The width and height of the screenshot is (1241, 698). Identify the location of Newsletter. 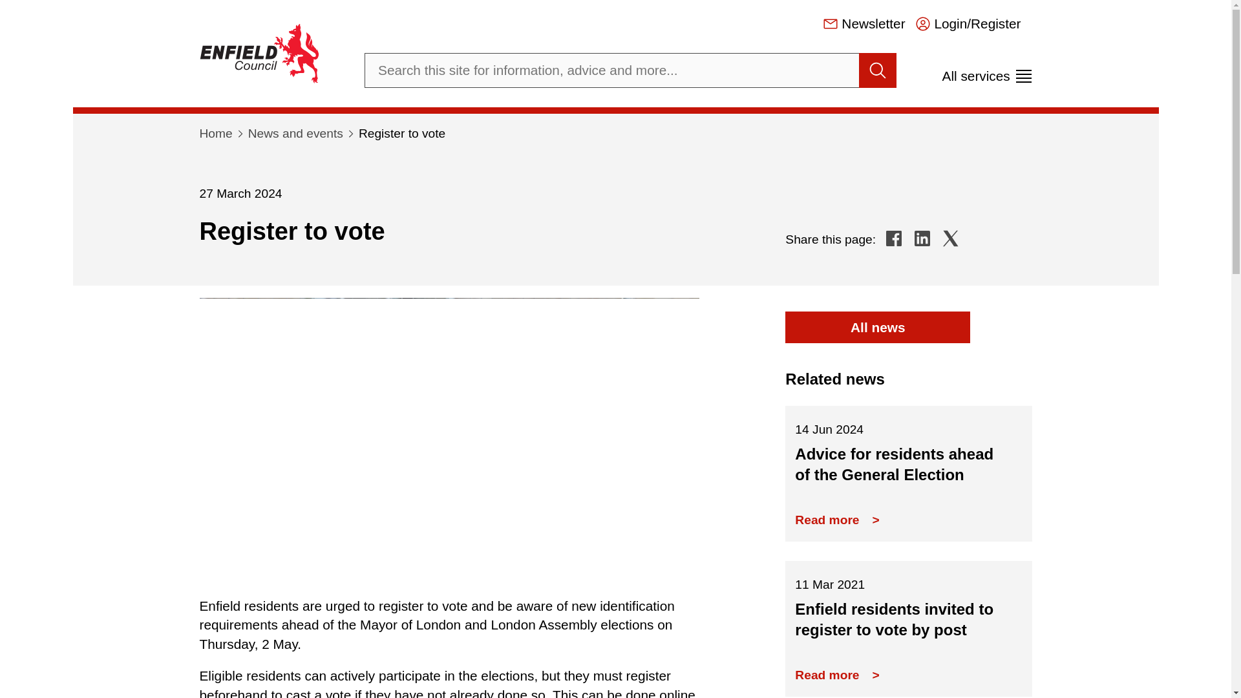
(864, 23).